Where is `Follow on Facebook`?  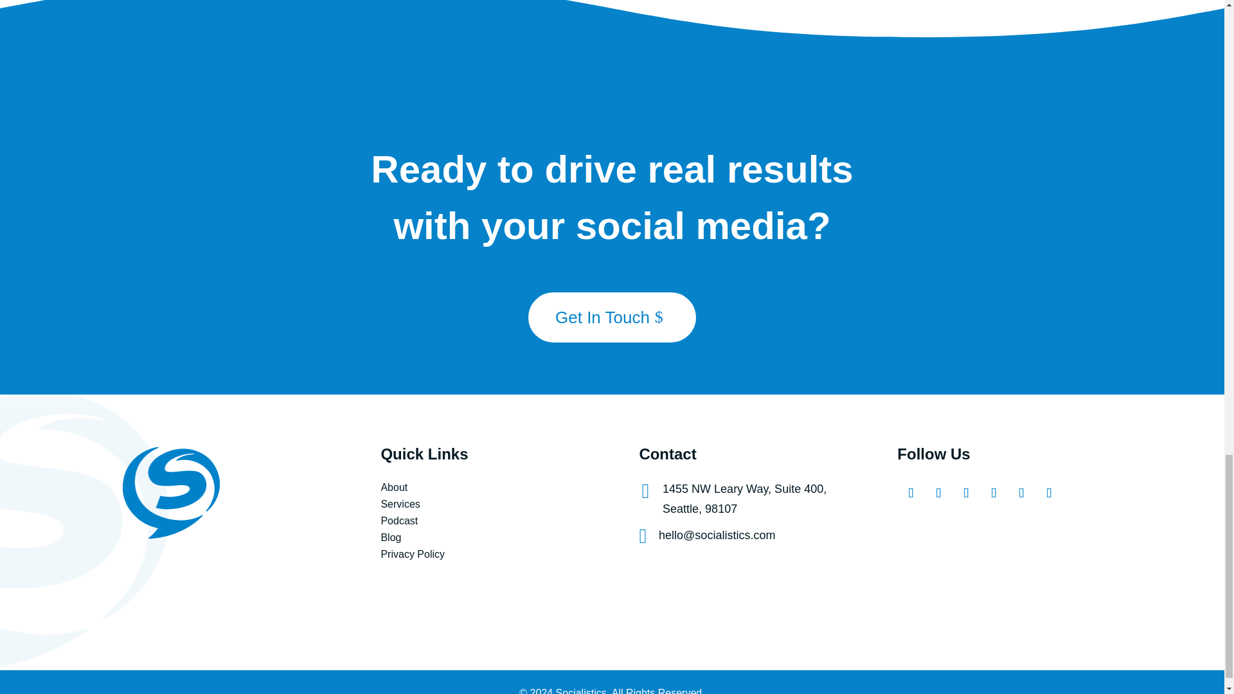
Follow on Facebook is located at coordinates (908, 490).